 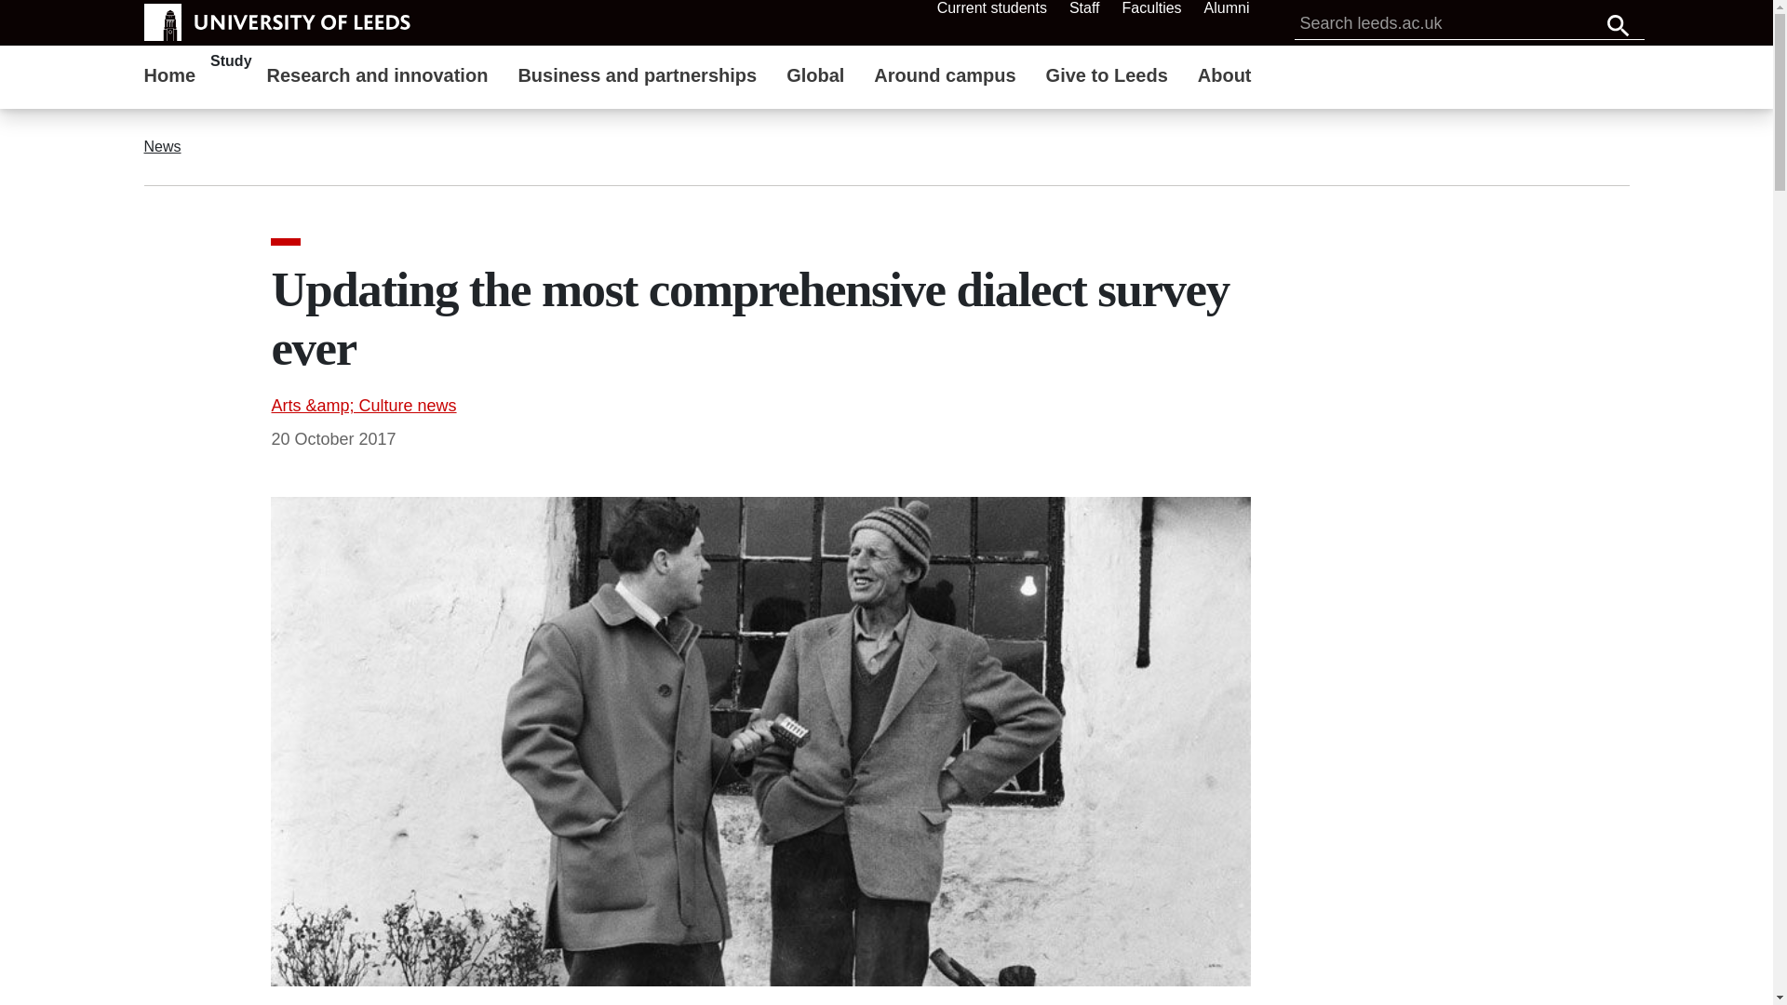 What do you see at coordinates (815, 77) in the screenshot?
I see `Global` at bounding box center [815, 77].